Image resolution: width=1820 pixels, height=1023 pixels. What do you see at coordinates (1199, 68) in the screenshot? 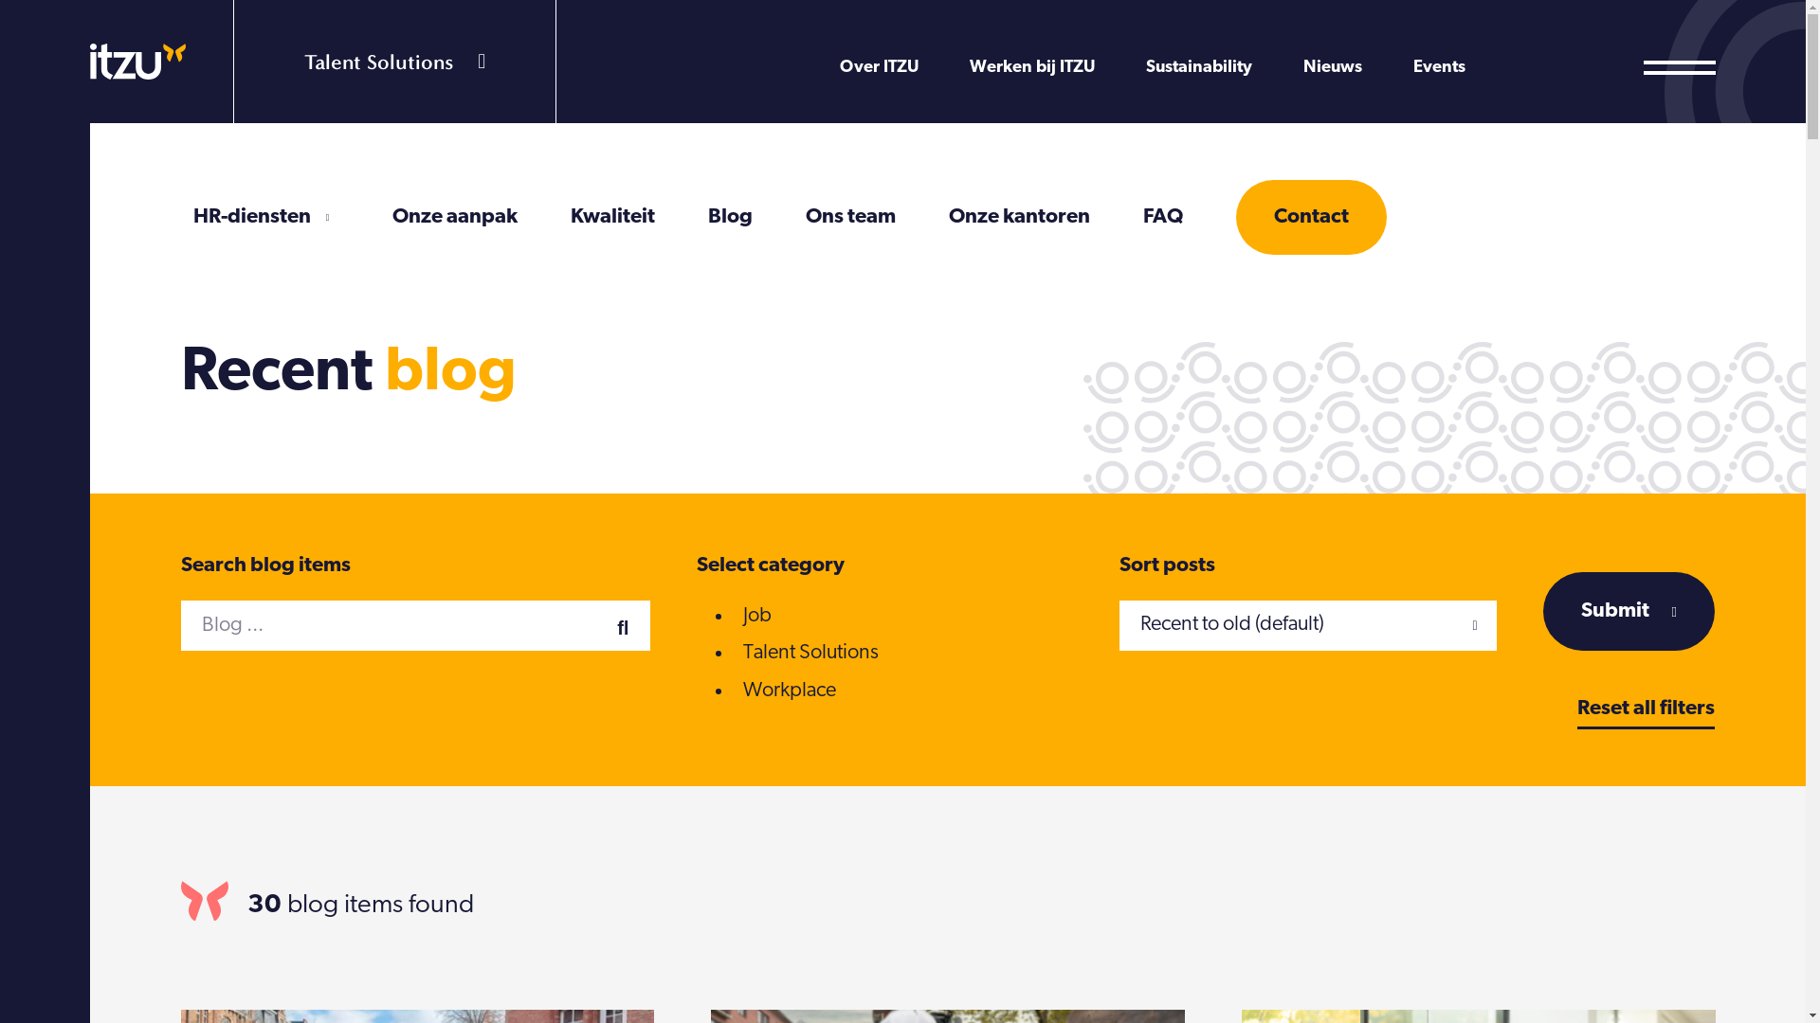
I see `Sustainability` at bounding box center [1199, 68].